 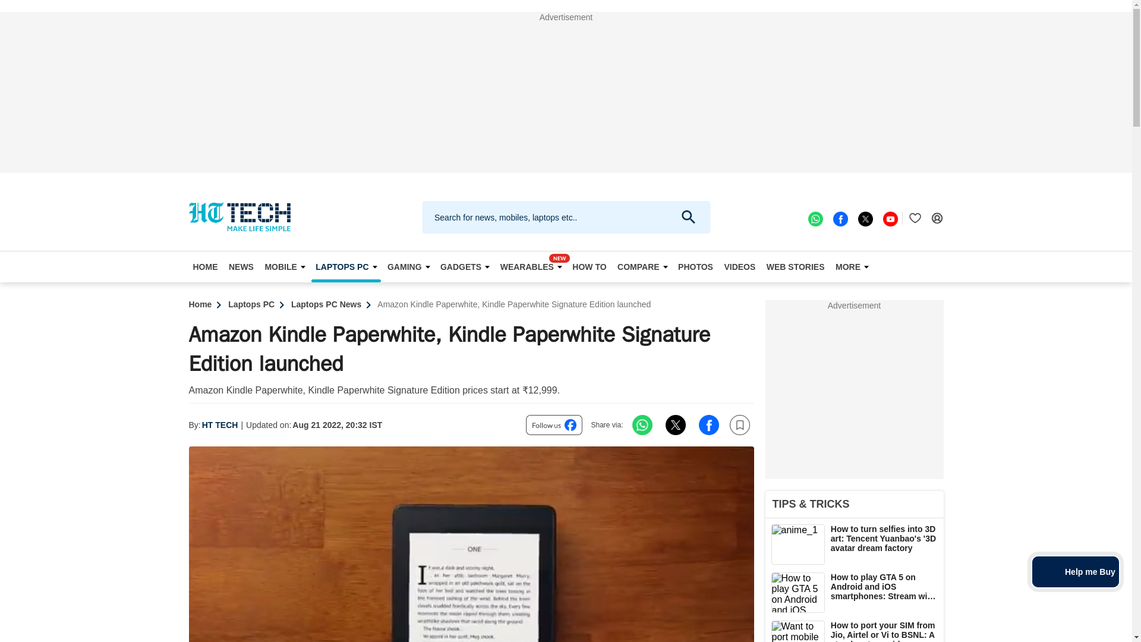 What do you see at coordinates (839, 218) in the screenshot?
I see `facebook` at bounding box center [839, 218].